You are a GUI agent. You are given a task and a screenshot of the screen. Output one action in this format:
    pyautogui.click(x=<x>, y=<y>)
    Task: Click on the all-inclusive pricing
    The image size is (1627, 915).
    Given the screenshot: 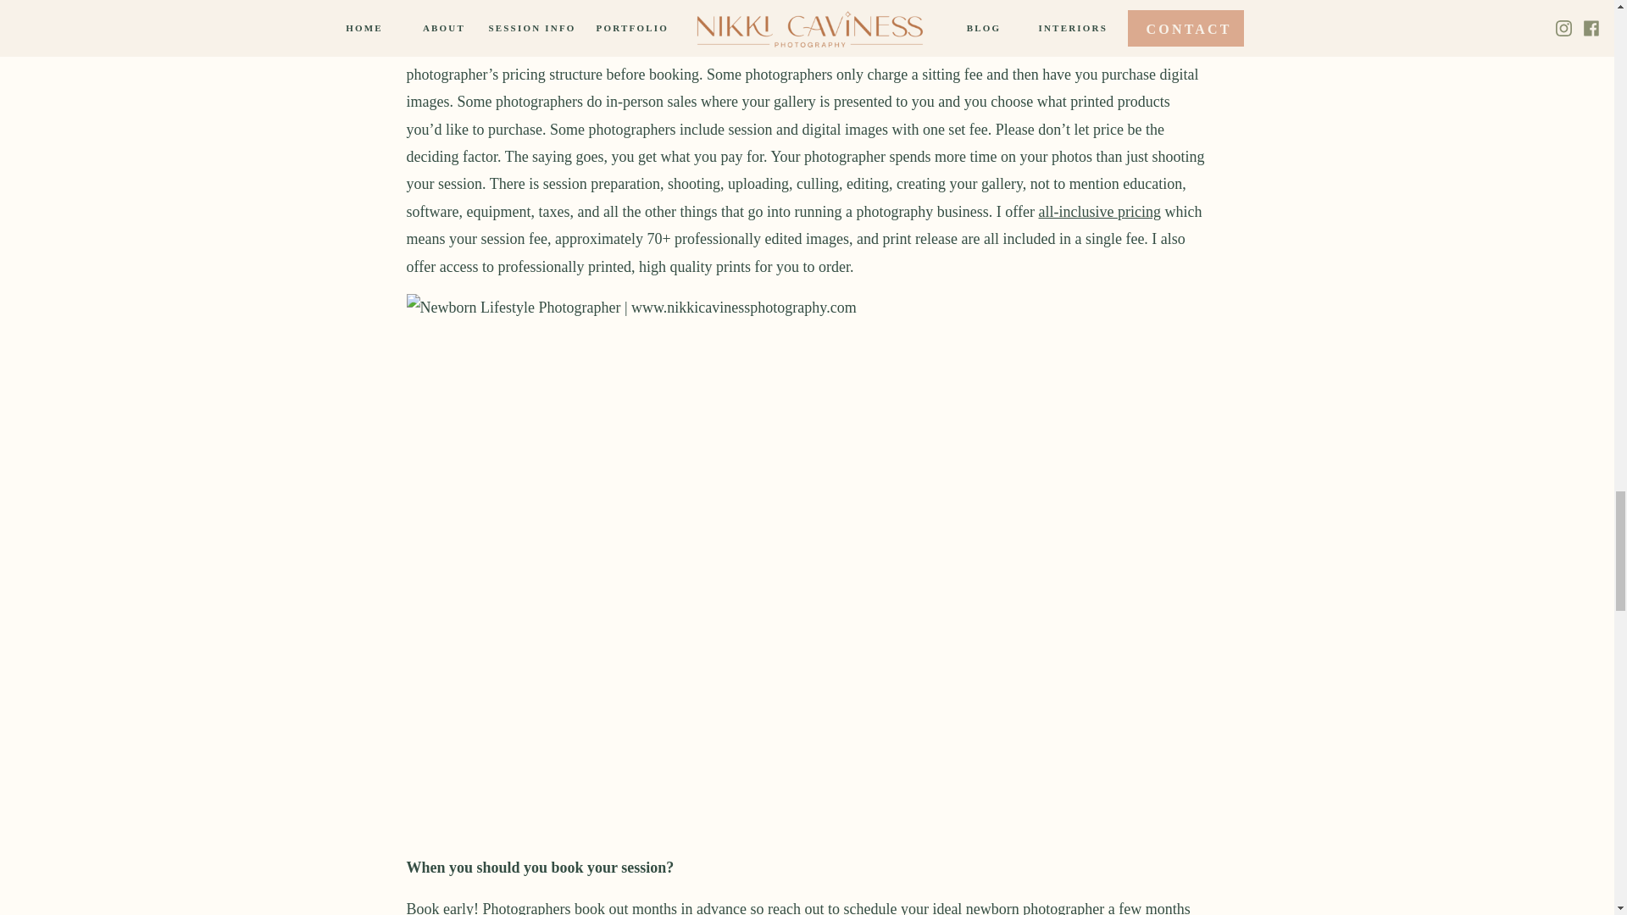 What is the action you would take?
    pyautogui.click(x=1100, y=212)
    